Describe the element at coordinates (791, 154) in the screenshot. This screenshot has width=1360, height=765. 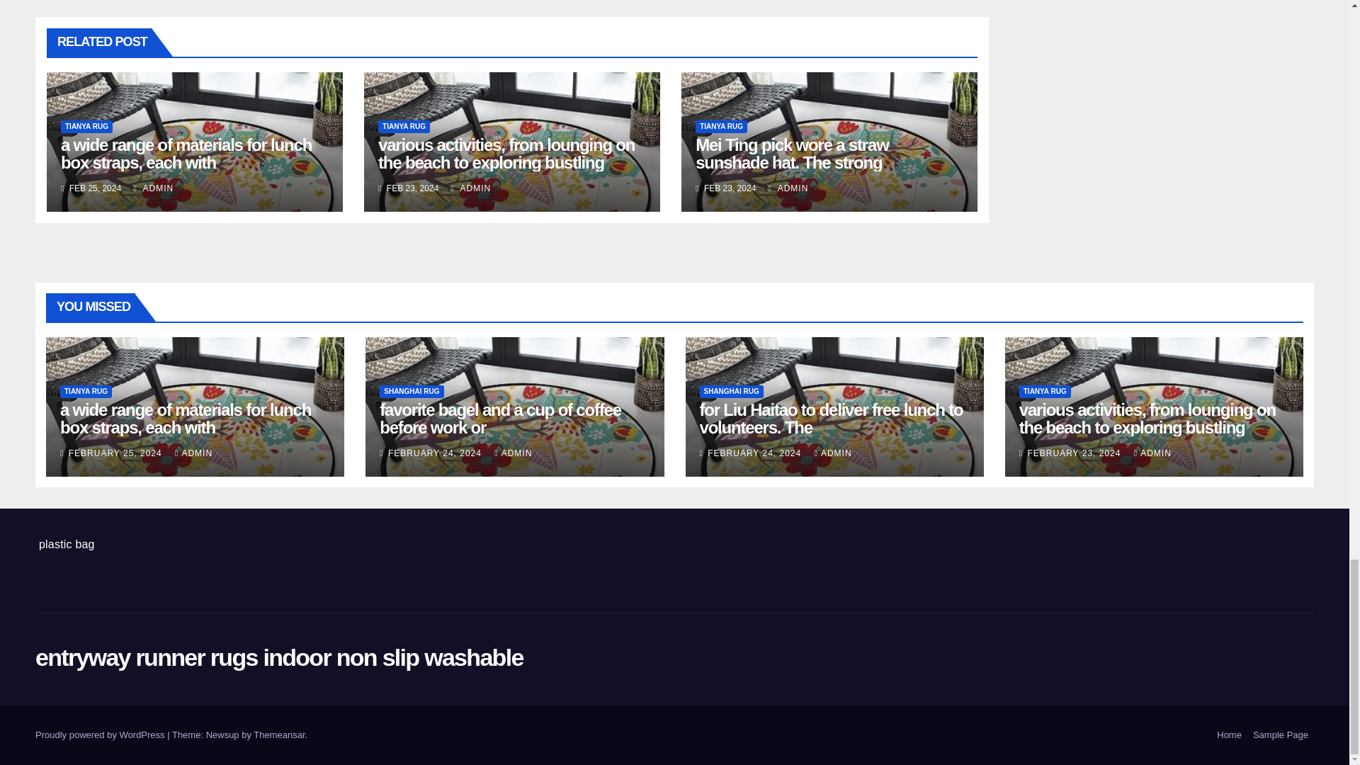
I see `Mei Ting pick wore a straw sunshade hat. The strong` at that location.